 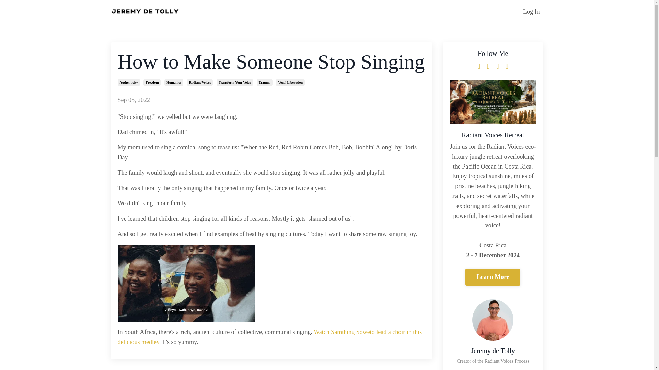 I want to click on Watch Samthing Soweto lead a choir in this delicious medley., so click(x=269, y=337).